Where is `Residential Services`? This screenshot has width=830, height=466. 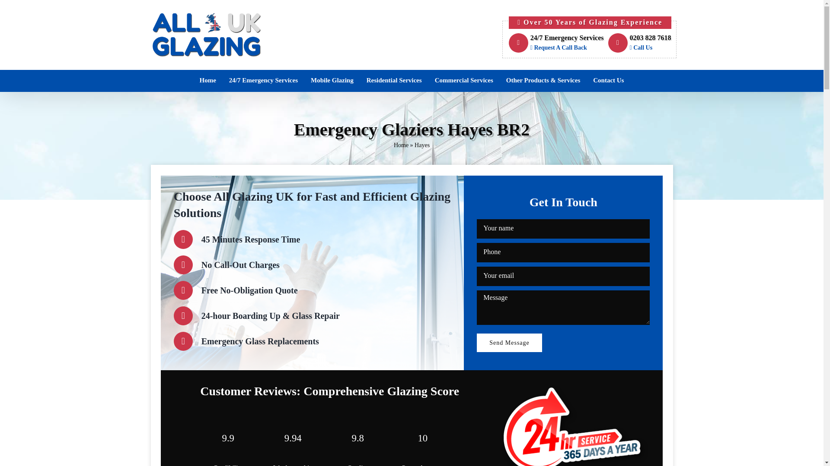
Residential Services is located at coordinates (394, 80).